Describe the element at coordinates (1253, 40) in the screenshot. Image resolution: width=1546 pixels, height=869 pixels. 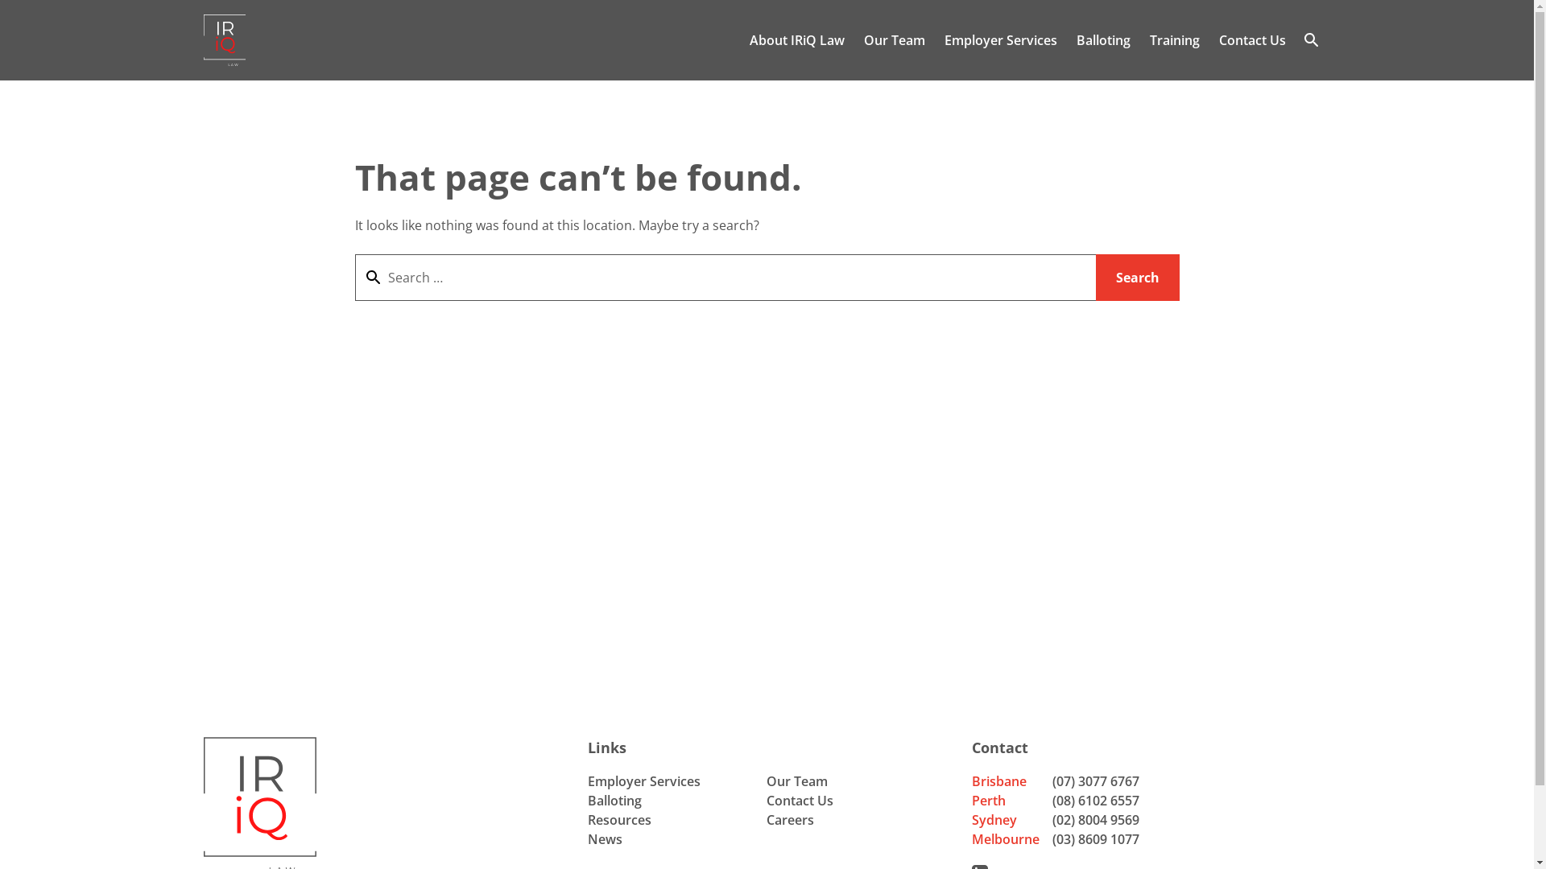
I see `Contact Us` at that location.